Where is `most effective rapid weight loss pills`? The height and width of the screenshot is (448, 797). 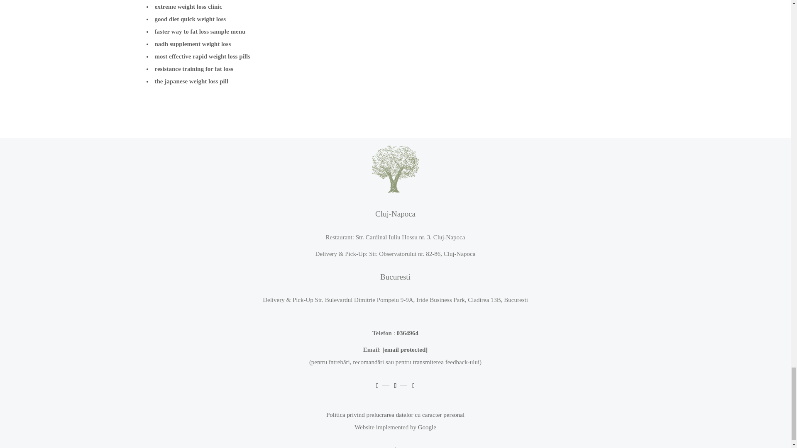 most effective rapid weight loss pills is located at coordinates (202, 56).